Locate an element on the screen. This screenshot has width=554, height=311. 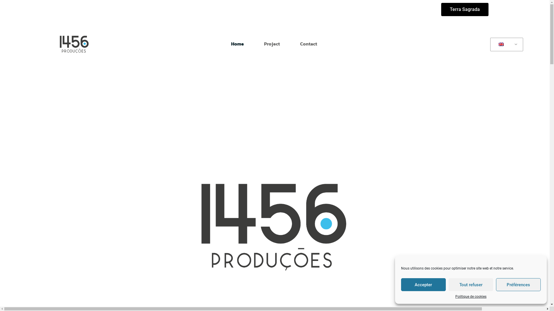
Contact is located at coordinates (309, 44).